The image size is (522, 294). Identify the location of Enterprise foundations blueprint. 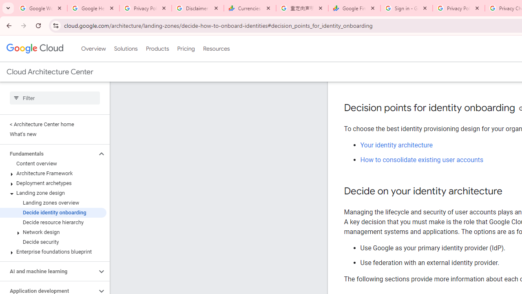
(53, 252).